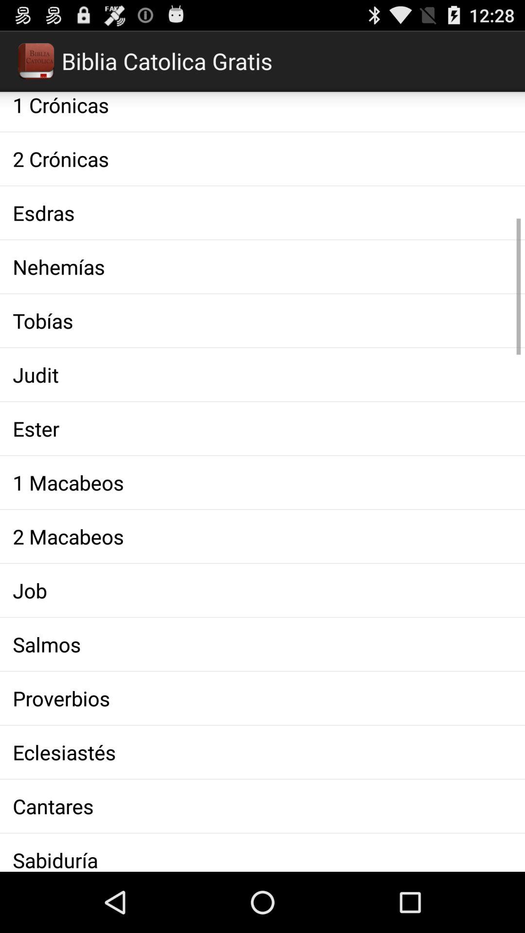  Describe the element at coordinates (262, 213) in the screenshot. I see `scroll to esdras icon` at that location.